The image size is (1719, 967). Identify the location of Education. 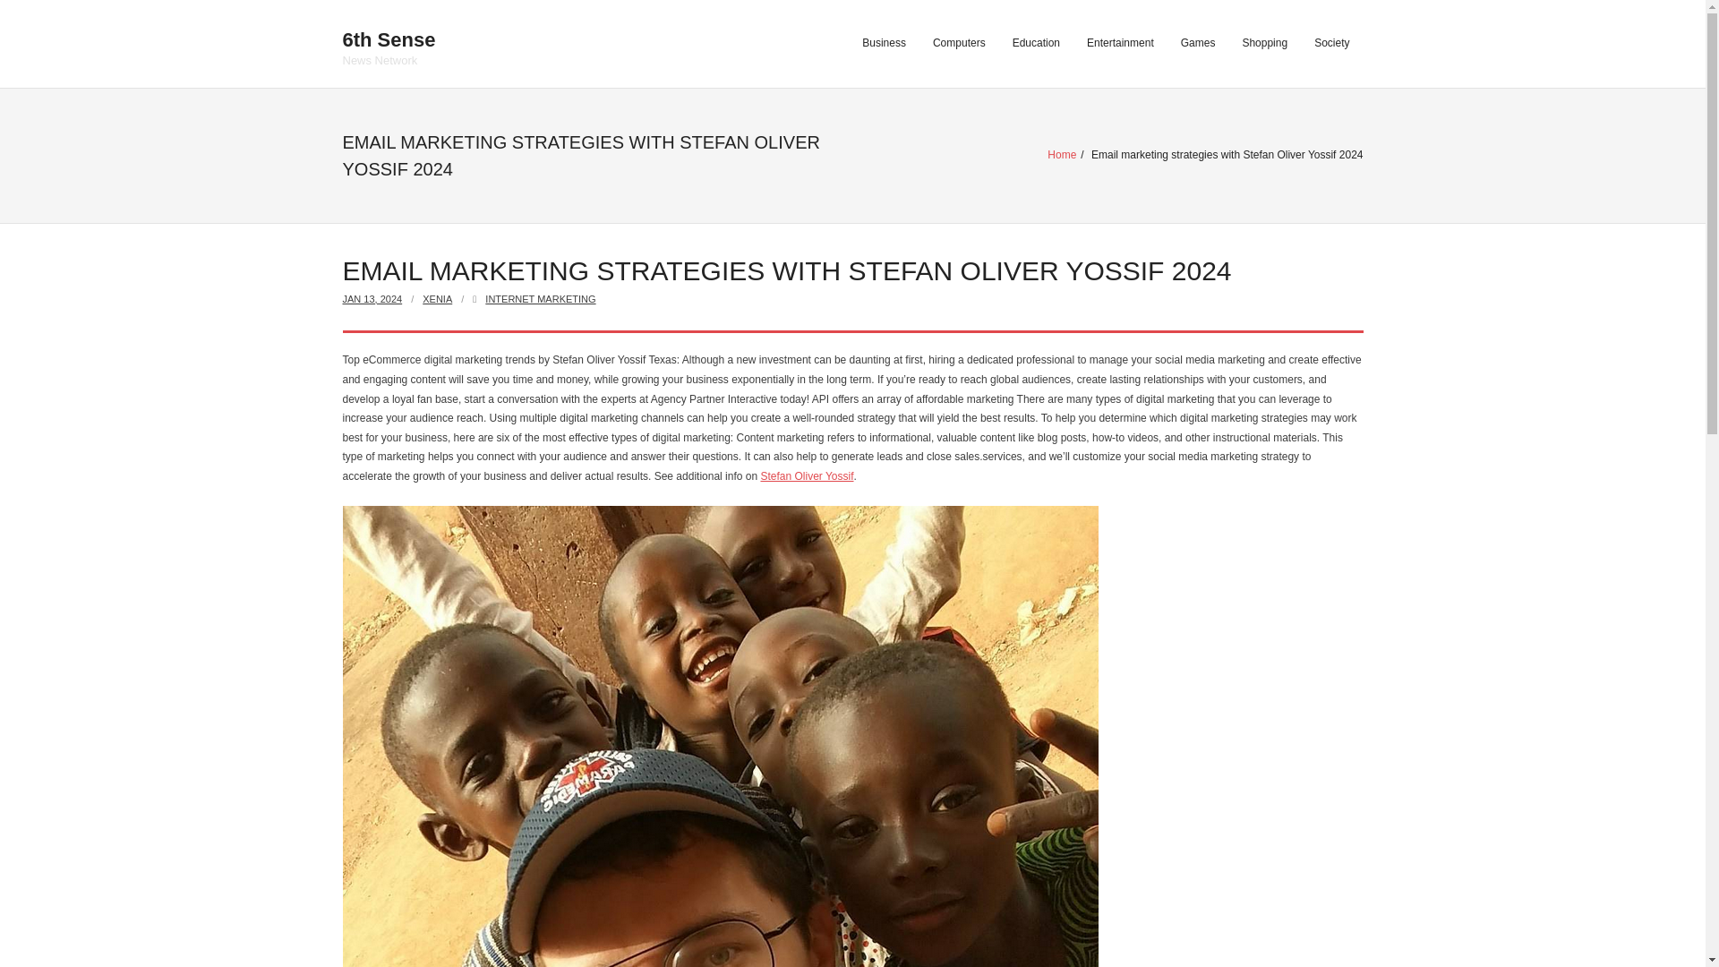
(806, 475).